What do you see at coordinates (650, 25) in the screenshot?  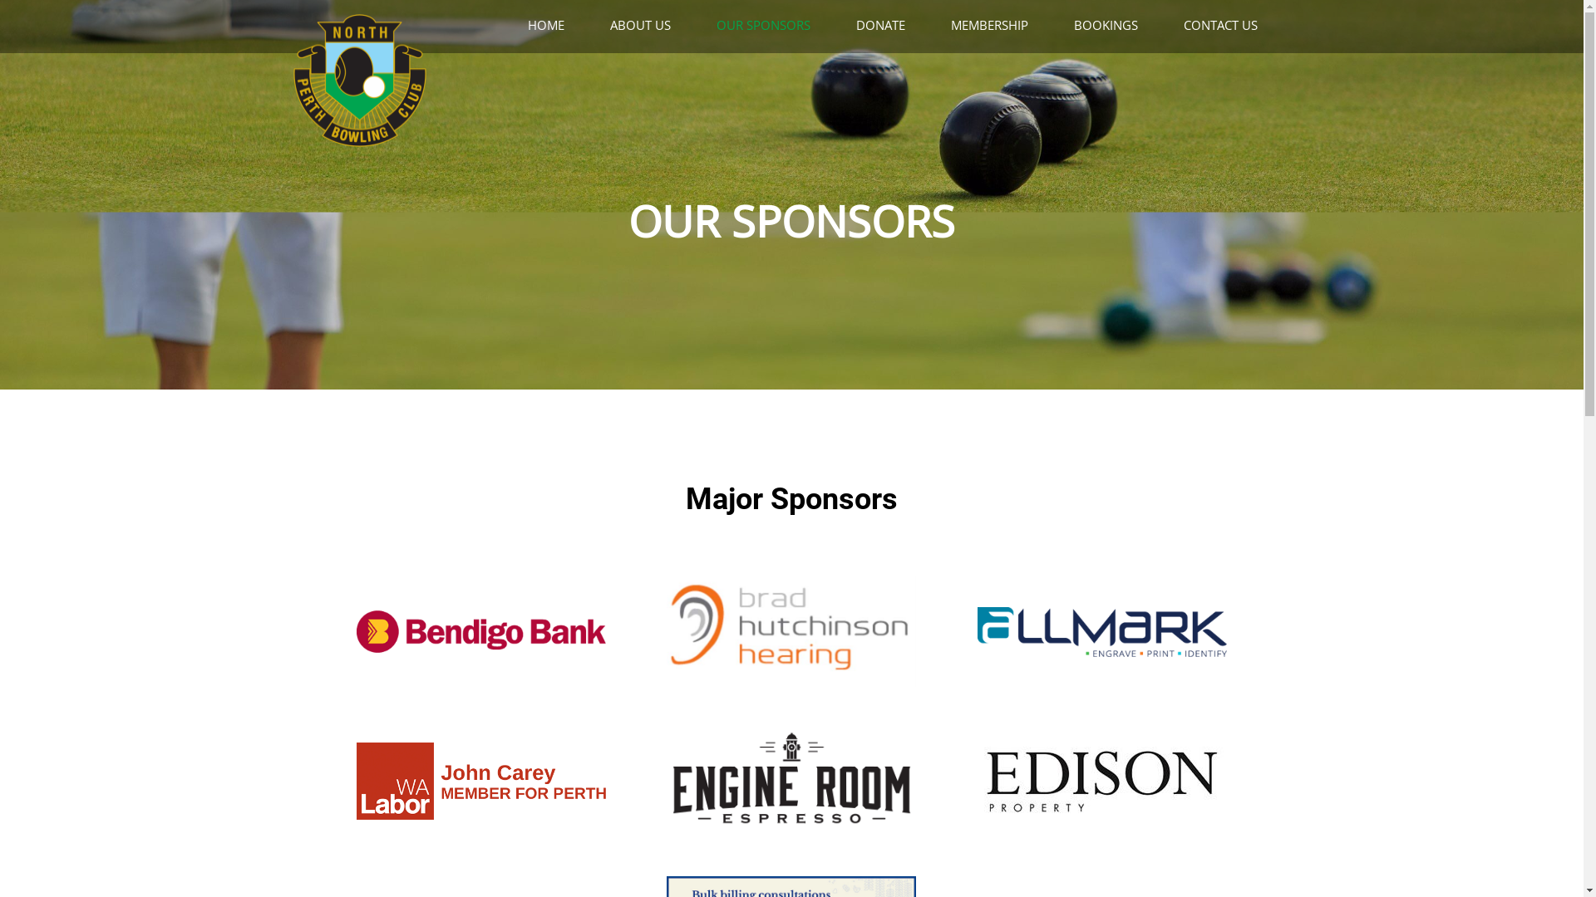 I see `ABOUT US` at bounding box center [650, 25].